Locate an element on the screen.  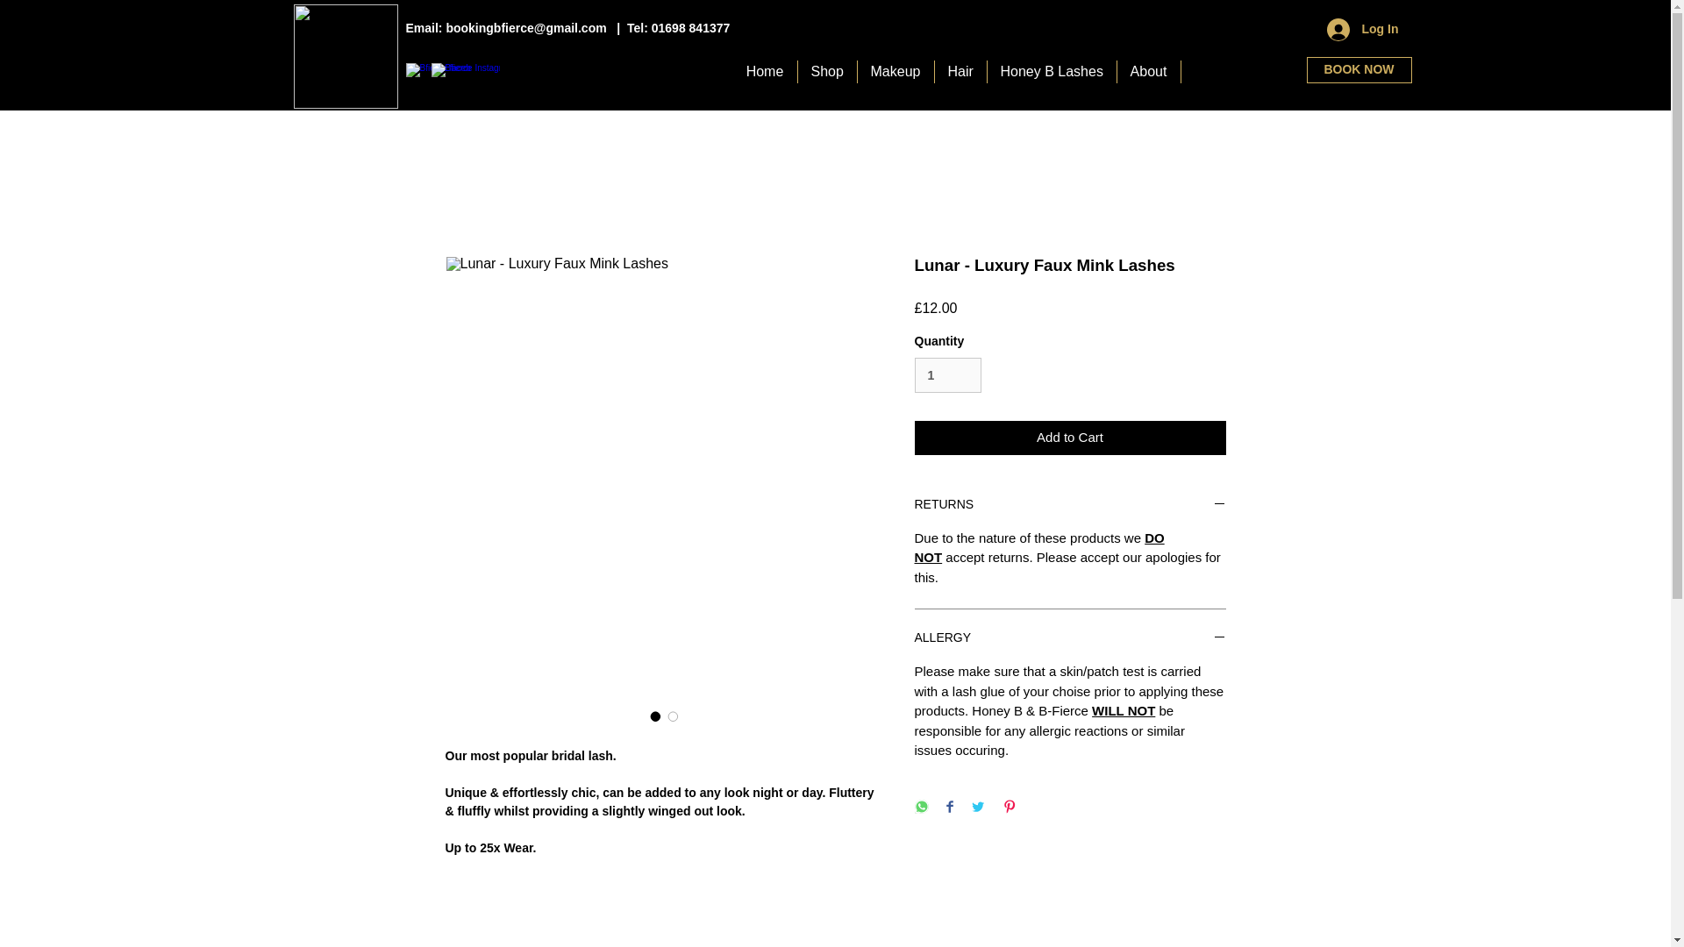
1 is located at coordinates (947, 375).